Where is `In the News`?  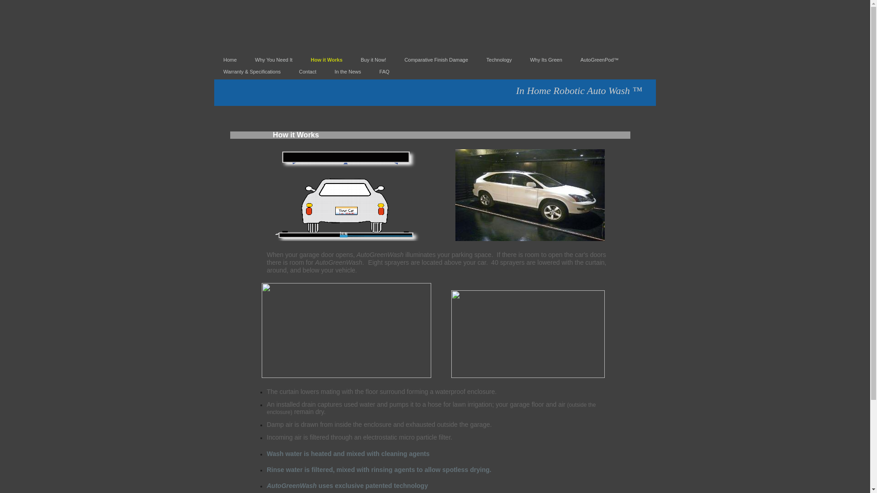
In the News is located at coordinates (348, 72).